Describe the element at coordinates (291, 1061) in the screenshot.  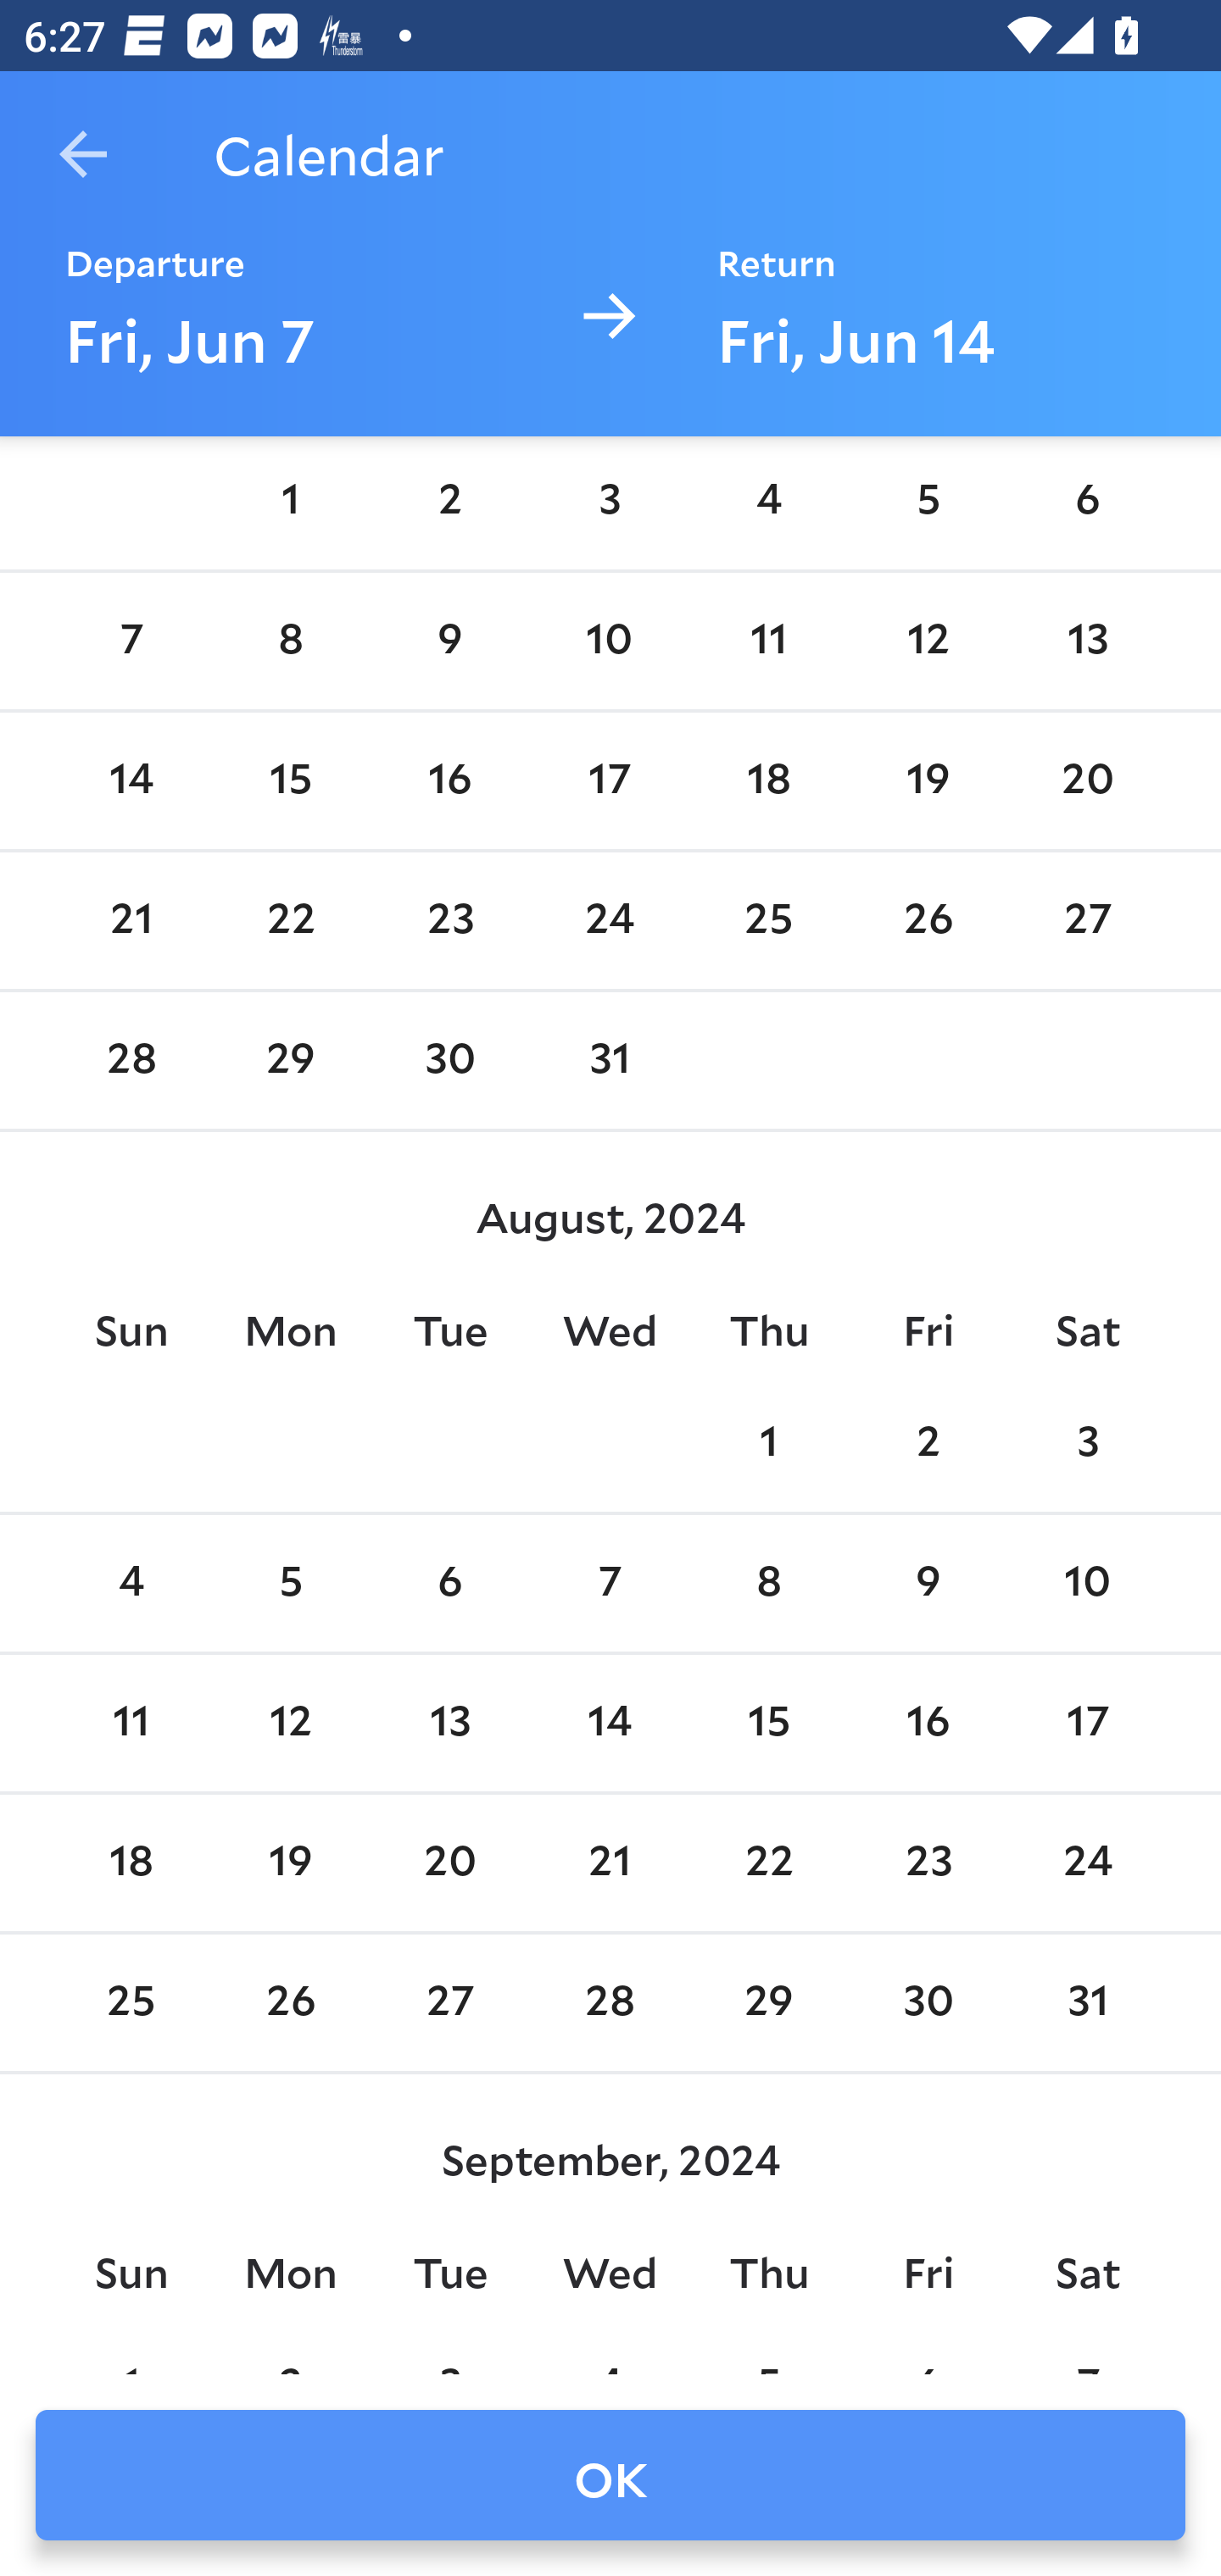
I see `29` at that location.